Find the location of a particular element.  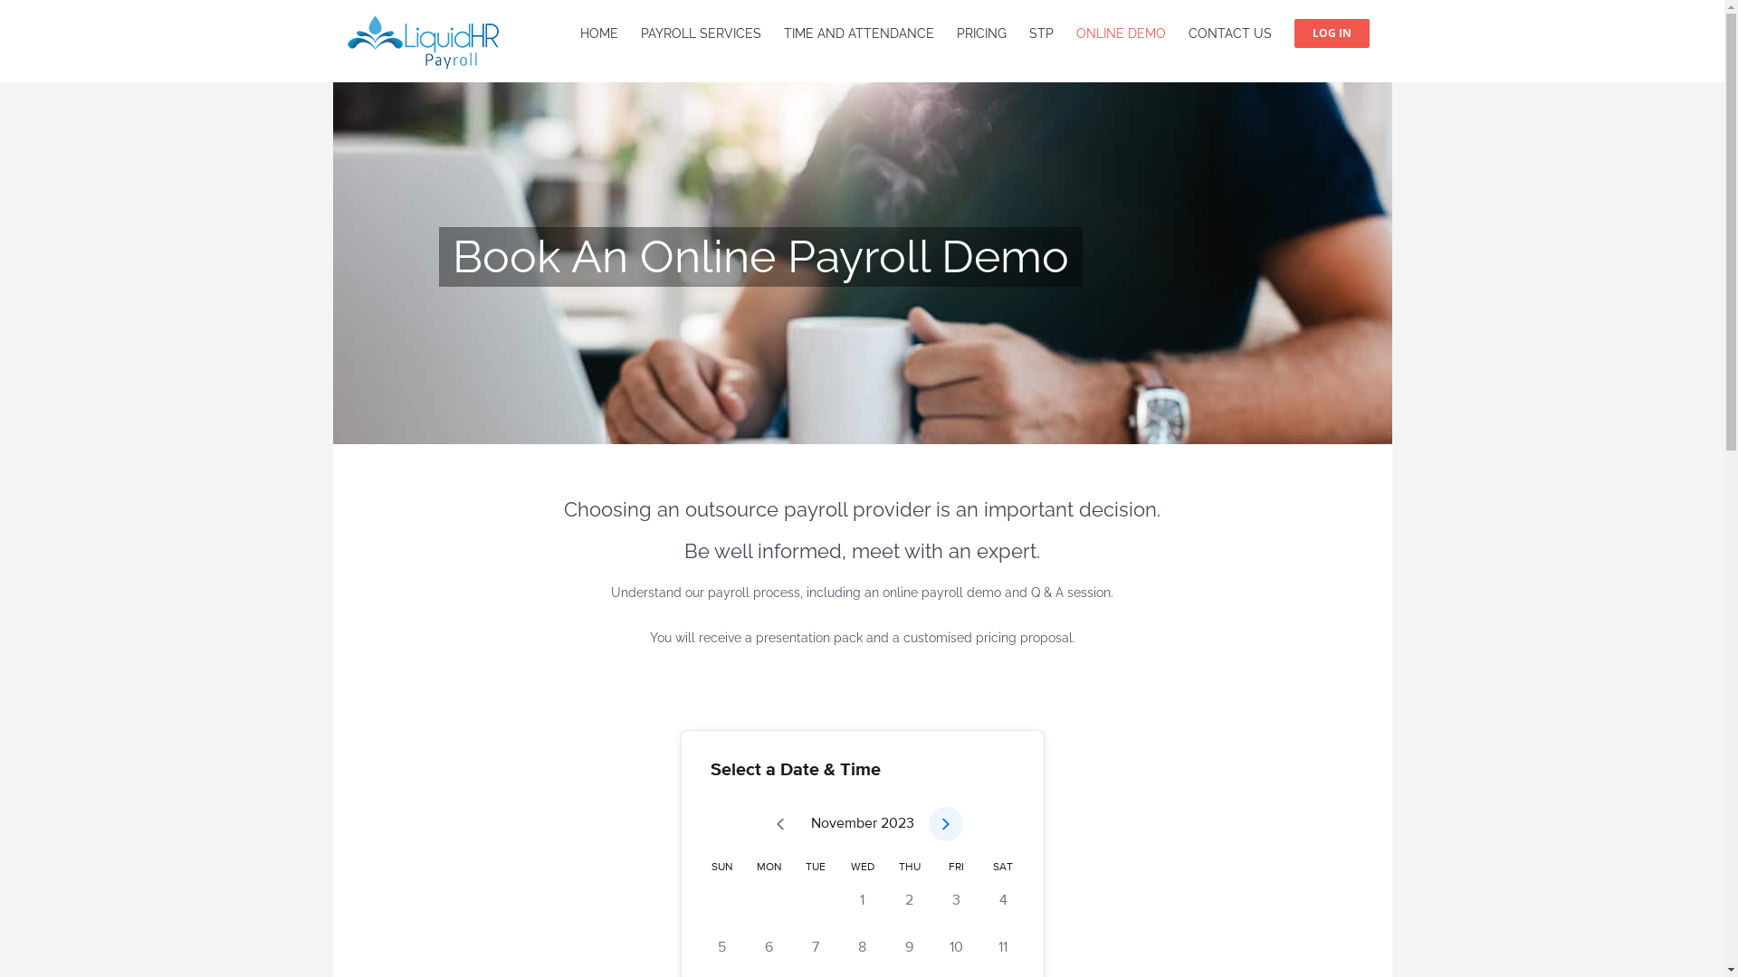

CONTACT US is located at coordinates (1229, 33).